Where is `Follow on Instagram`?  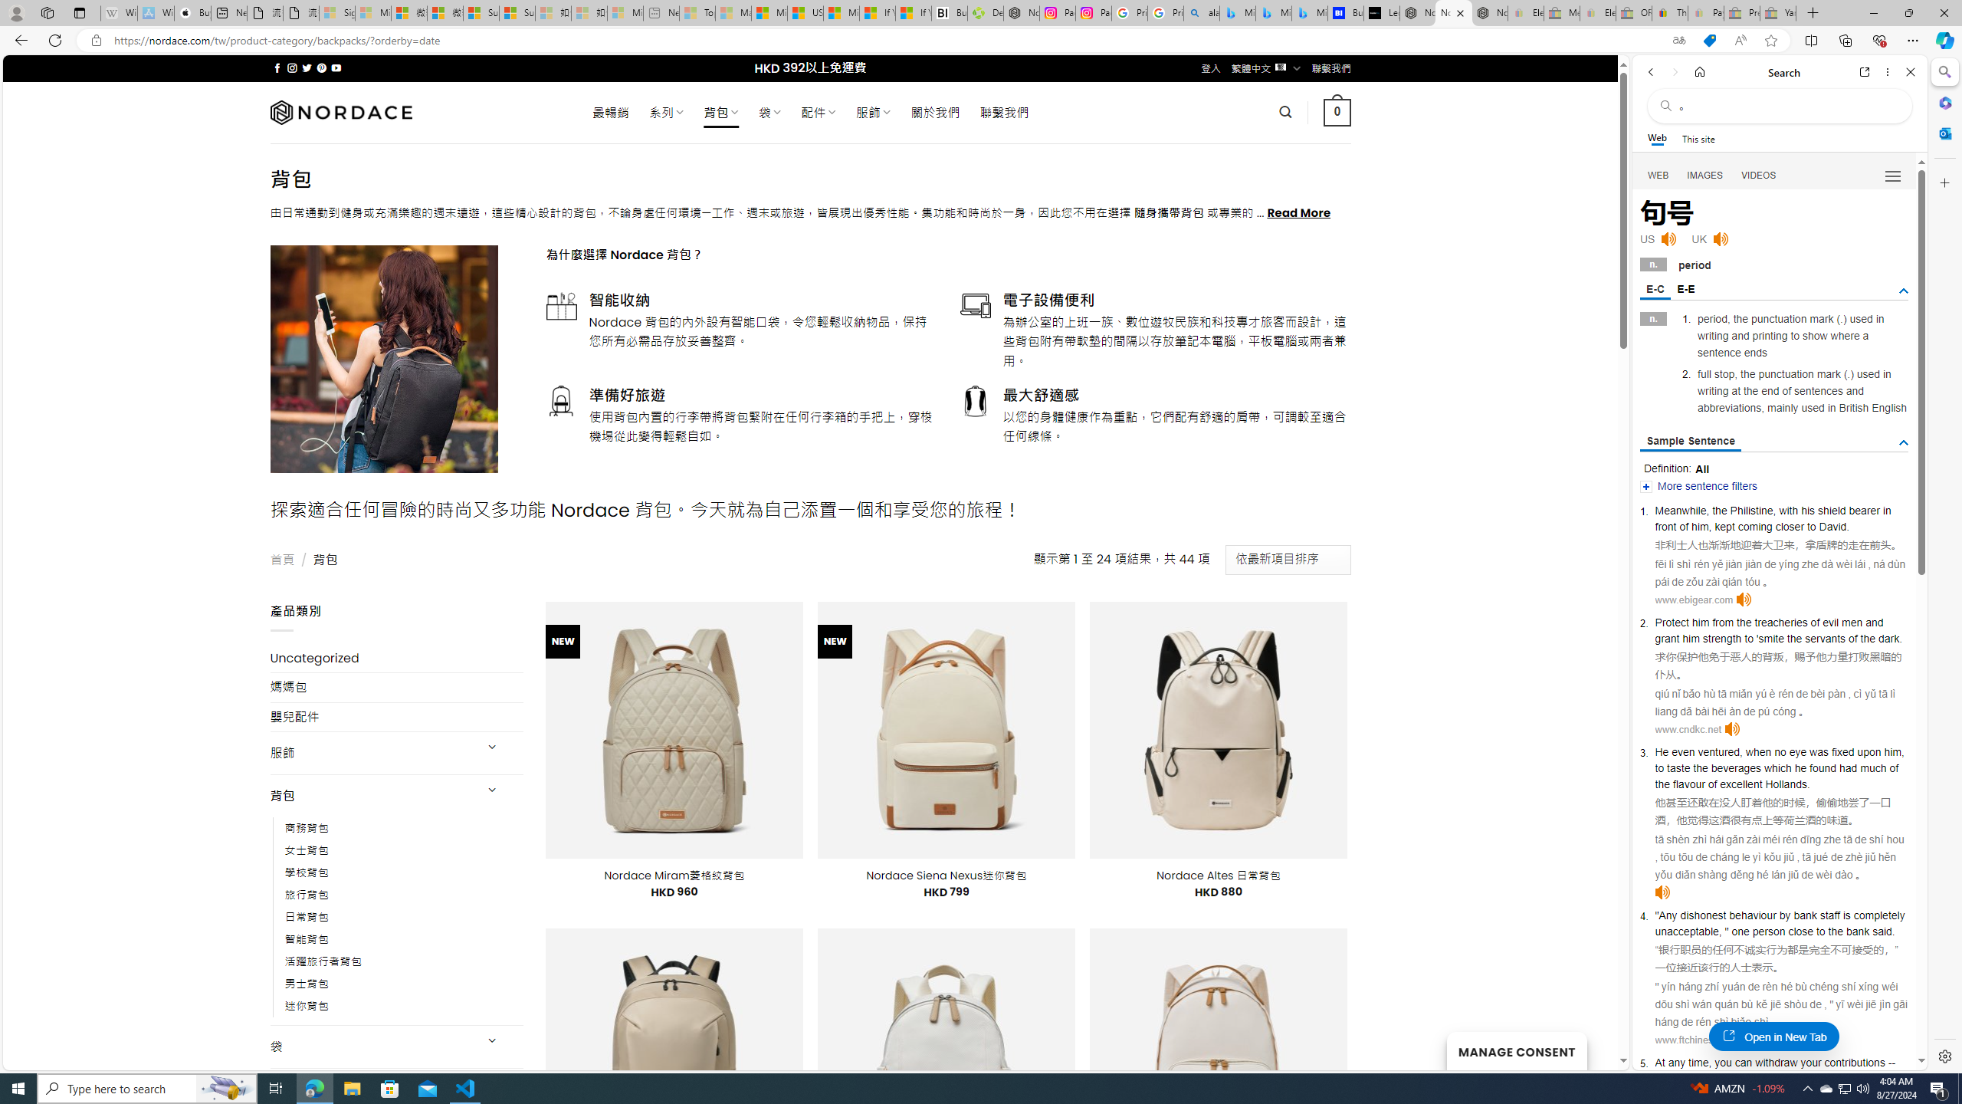 Follow on Instagram is located at coordinates (292, 67).